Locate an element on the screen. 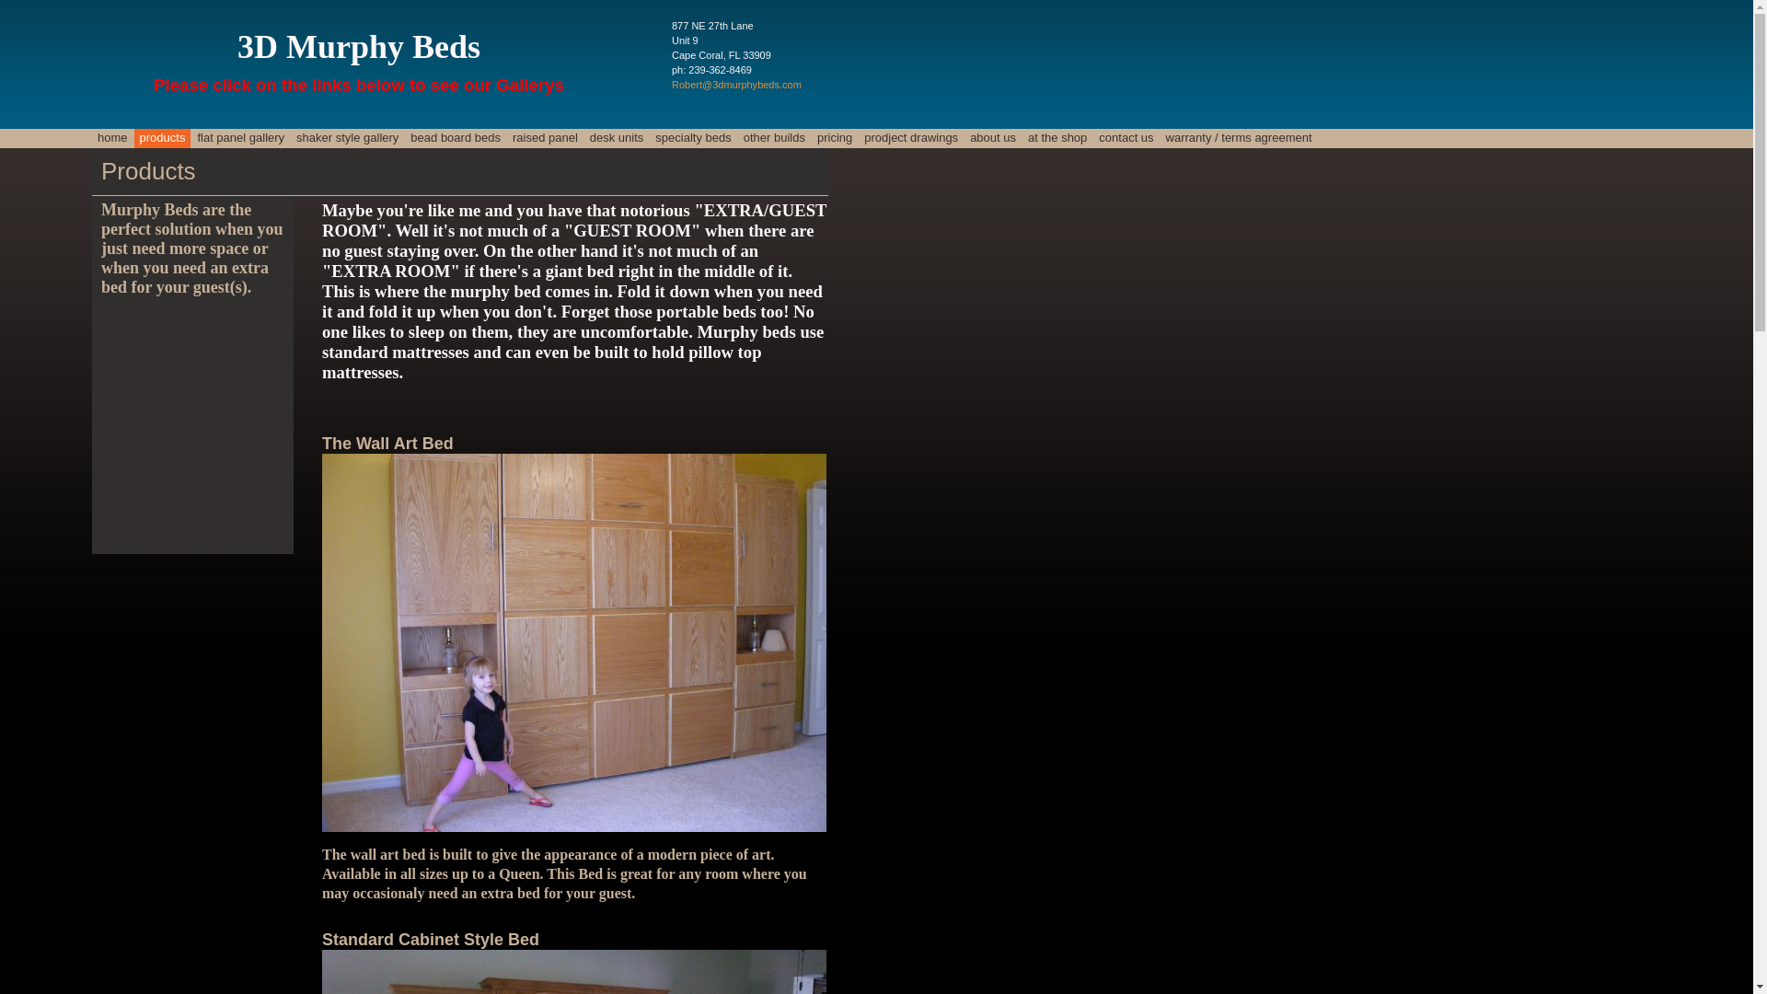 This screenshot has width=1767, height=994. at the shop is located at coordinates (1057, 138).